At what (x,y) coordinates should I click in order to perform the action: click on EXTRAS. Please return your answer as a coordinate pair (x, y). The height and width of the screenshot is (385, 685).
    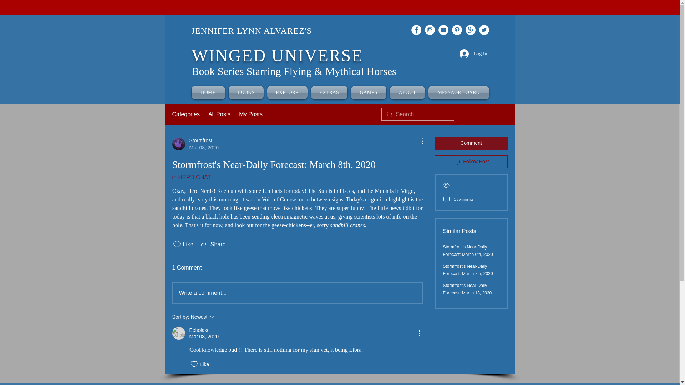
    Looking at the image, I should click on (329, 92).